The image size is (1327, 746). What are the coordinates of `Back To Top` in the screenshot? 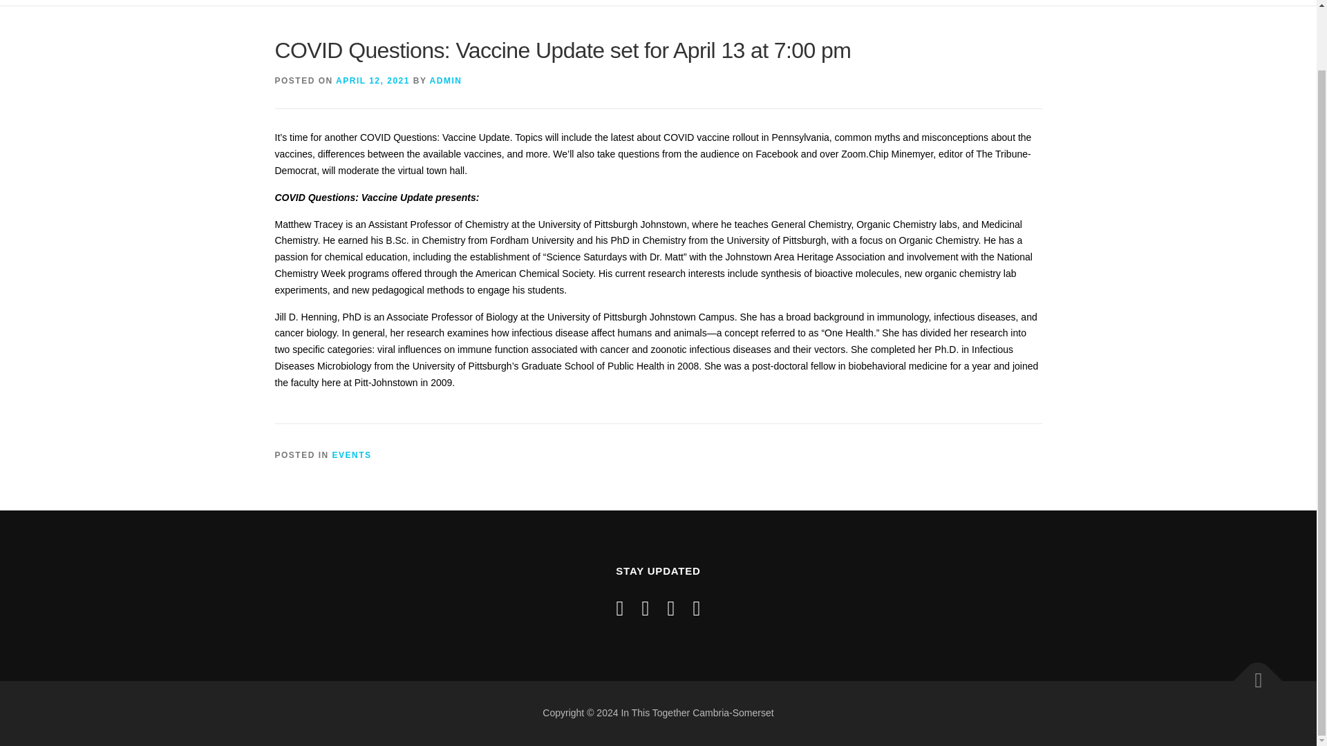 It's located at (1251, 674).